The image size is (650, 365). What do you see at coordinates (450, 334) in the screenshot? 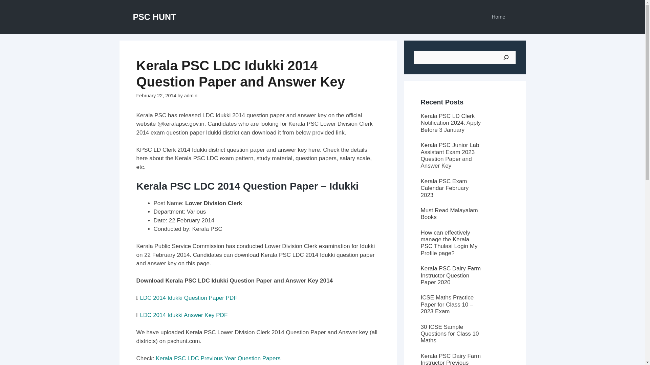
I see `30 ICSE Sample Questions for Class 10 Maths` at bounding box center [450, 334].